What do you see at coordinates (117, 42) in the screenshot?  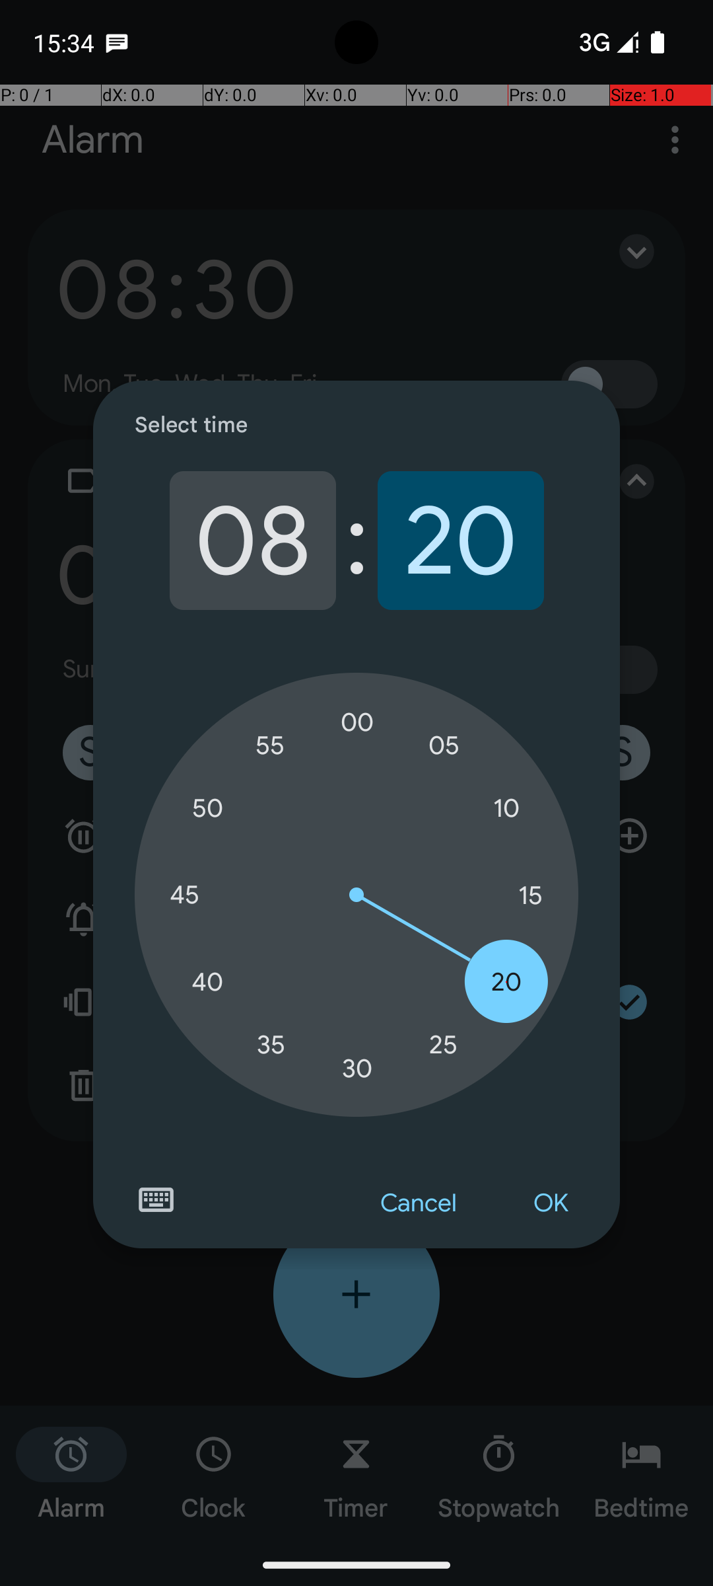 I see `SMS Messenger notification: Petar Gonzalez` at bounding box center [117, 42].